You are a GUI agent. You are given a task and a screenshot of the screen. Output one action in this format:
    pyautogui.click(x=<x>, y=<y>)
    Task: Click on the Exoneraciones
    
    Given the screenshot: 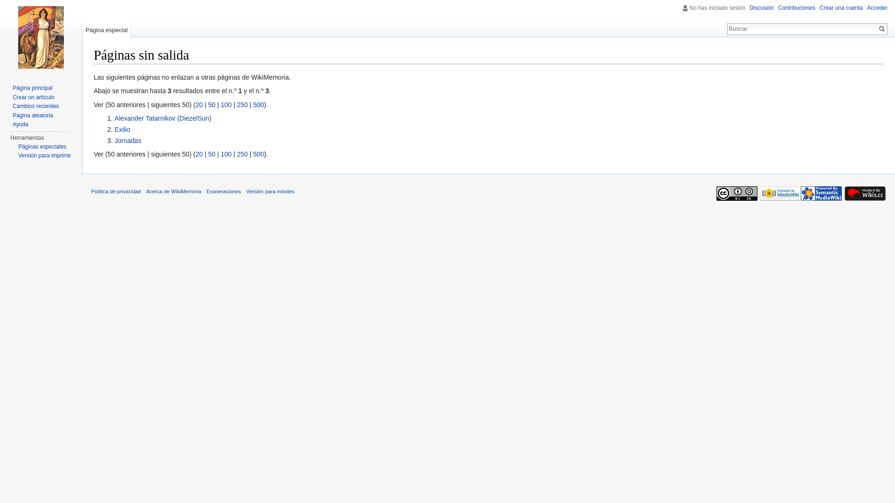 What is the action you would take?
    pyautogui.click(x=224, y=191)
    